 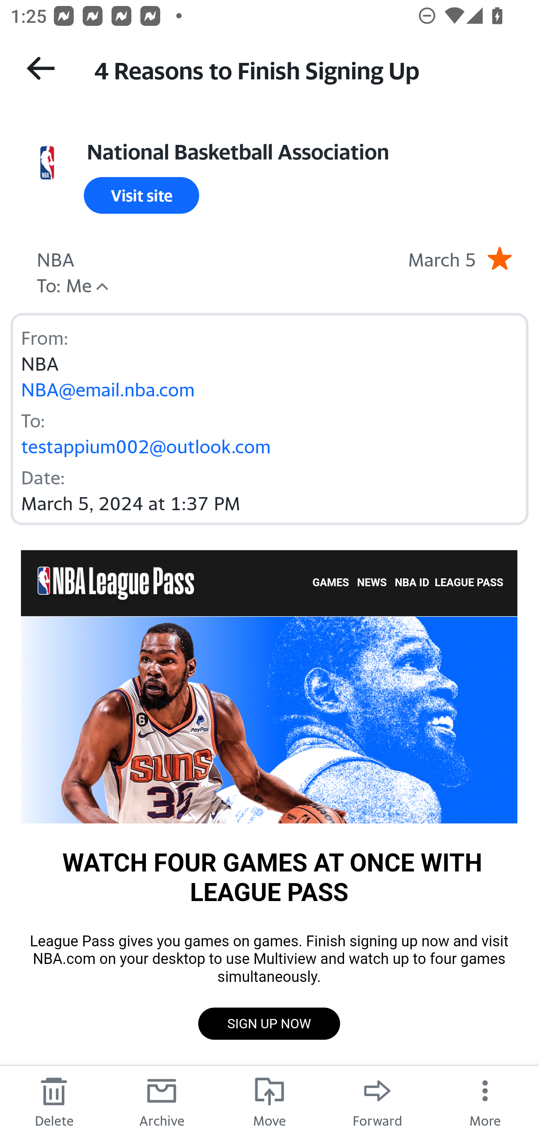 What do you see at coordinates (372, 583) in the screenshot?
I see `NEWS` at bounding box center [372, 583].